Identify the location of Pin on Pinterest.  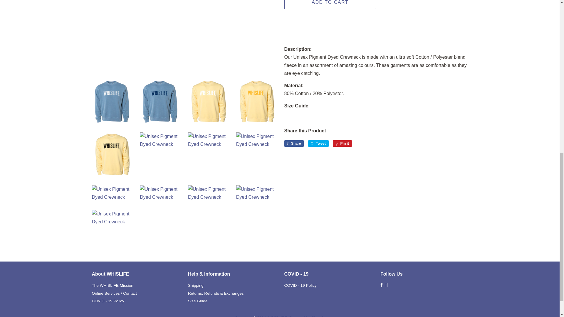
(342, 144).